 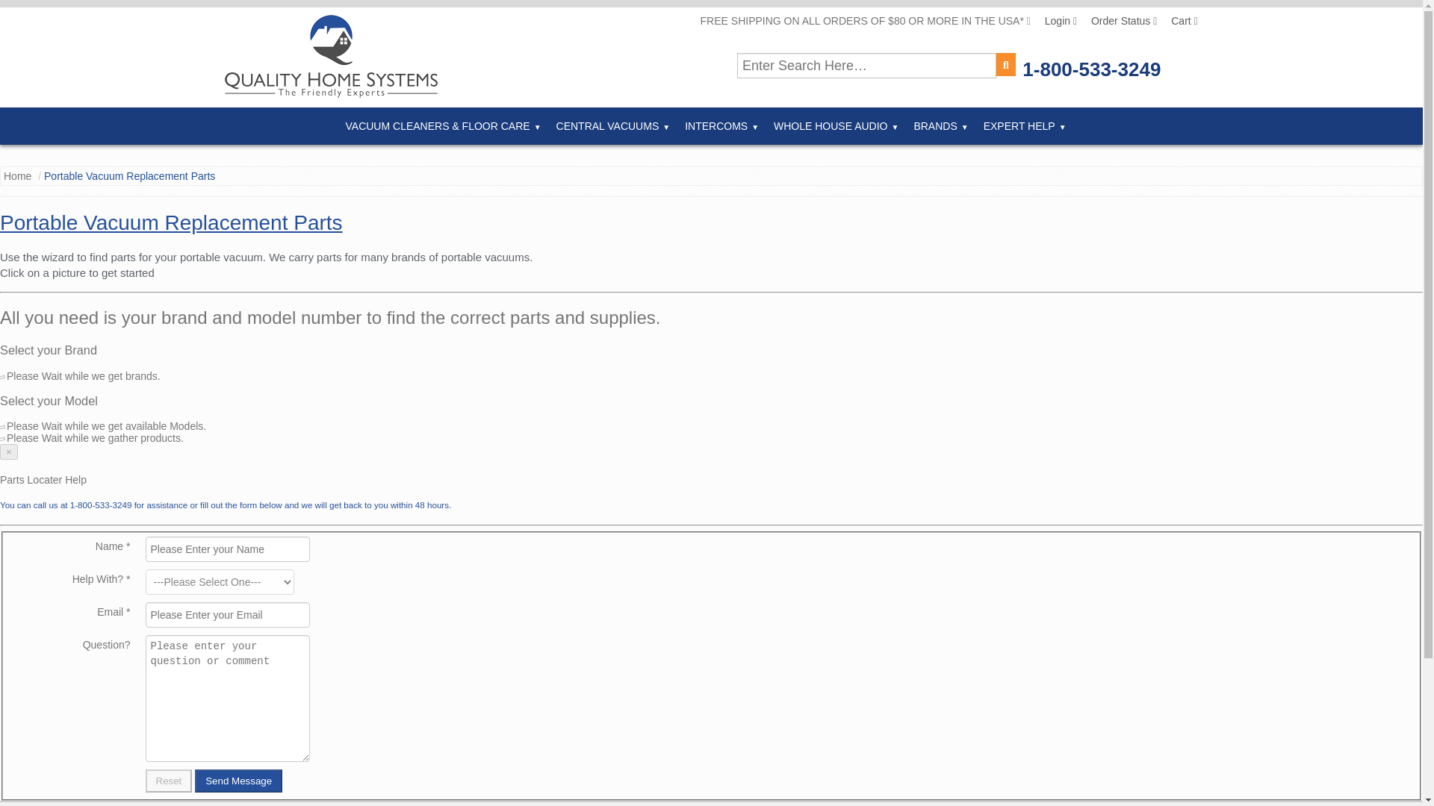 What do you see at coordinates (1179, 21) in the screenshot?
I see `Cart` at bounding box center [1179, 21].